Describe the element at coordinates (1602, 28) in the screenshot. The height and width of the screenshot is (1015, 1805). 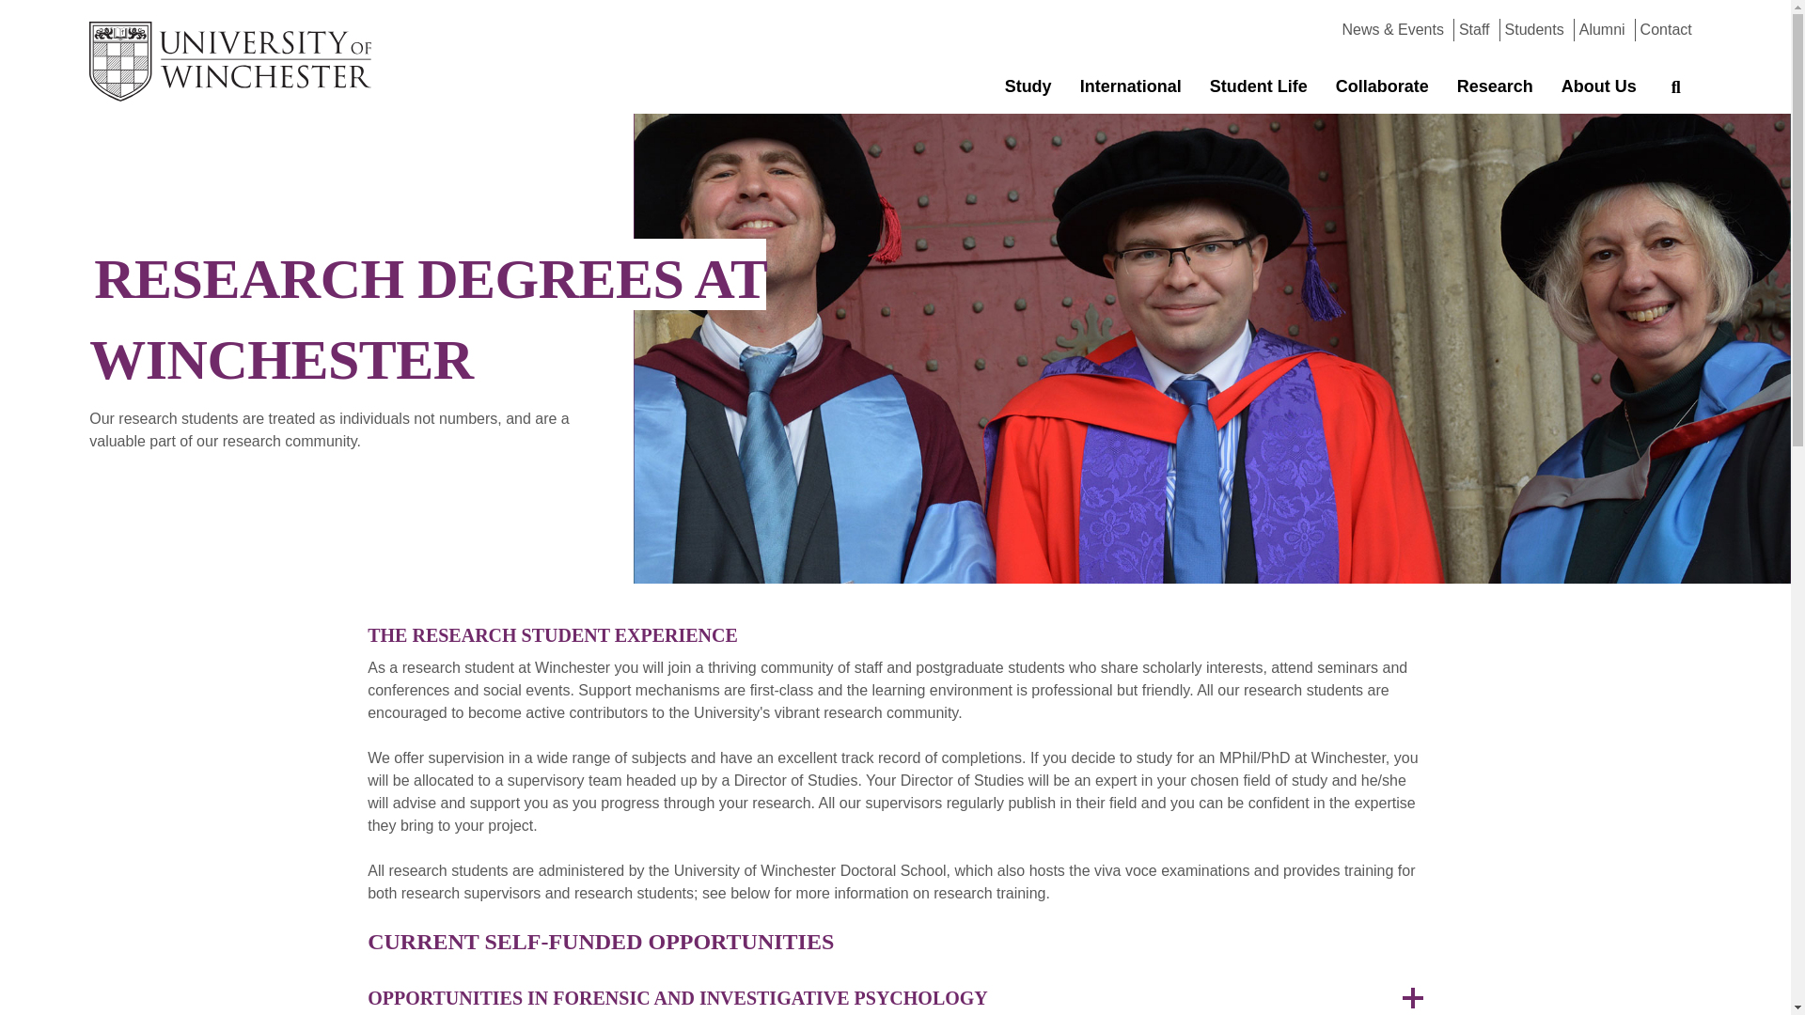
I see `Alumni` at that location.